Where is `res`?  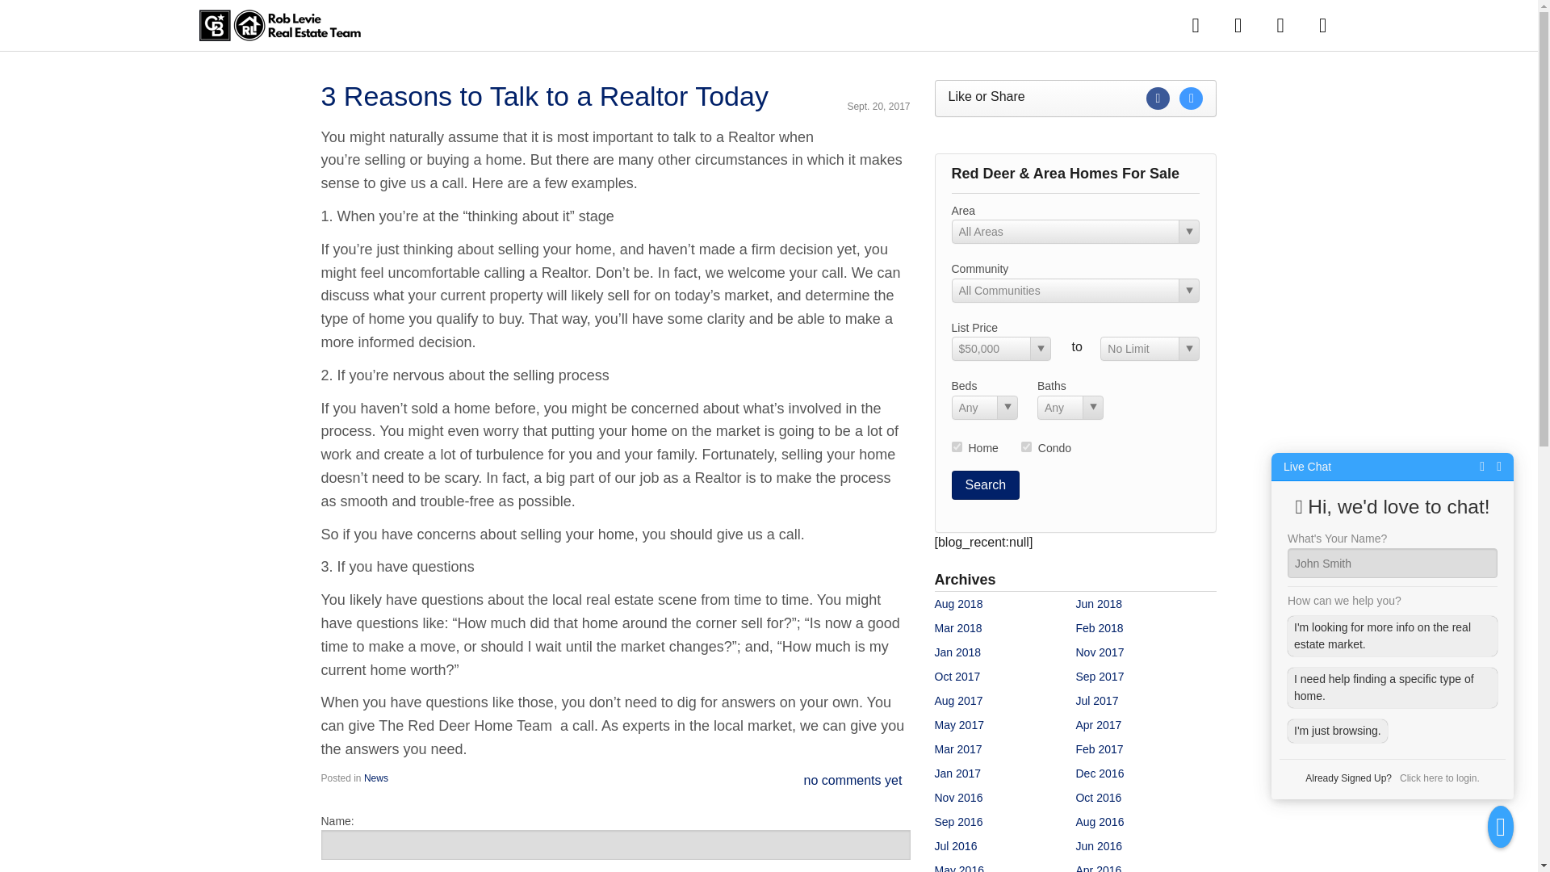
res is located at coordinates (956, 446).